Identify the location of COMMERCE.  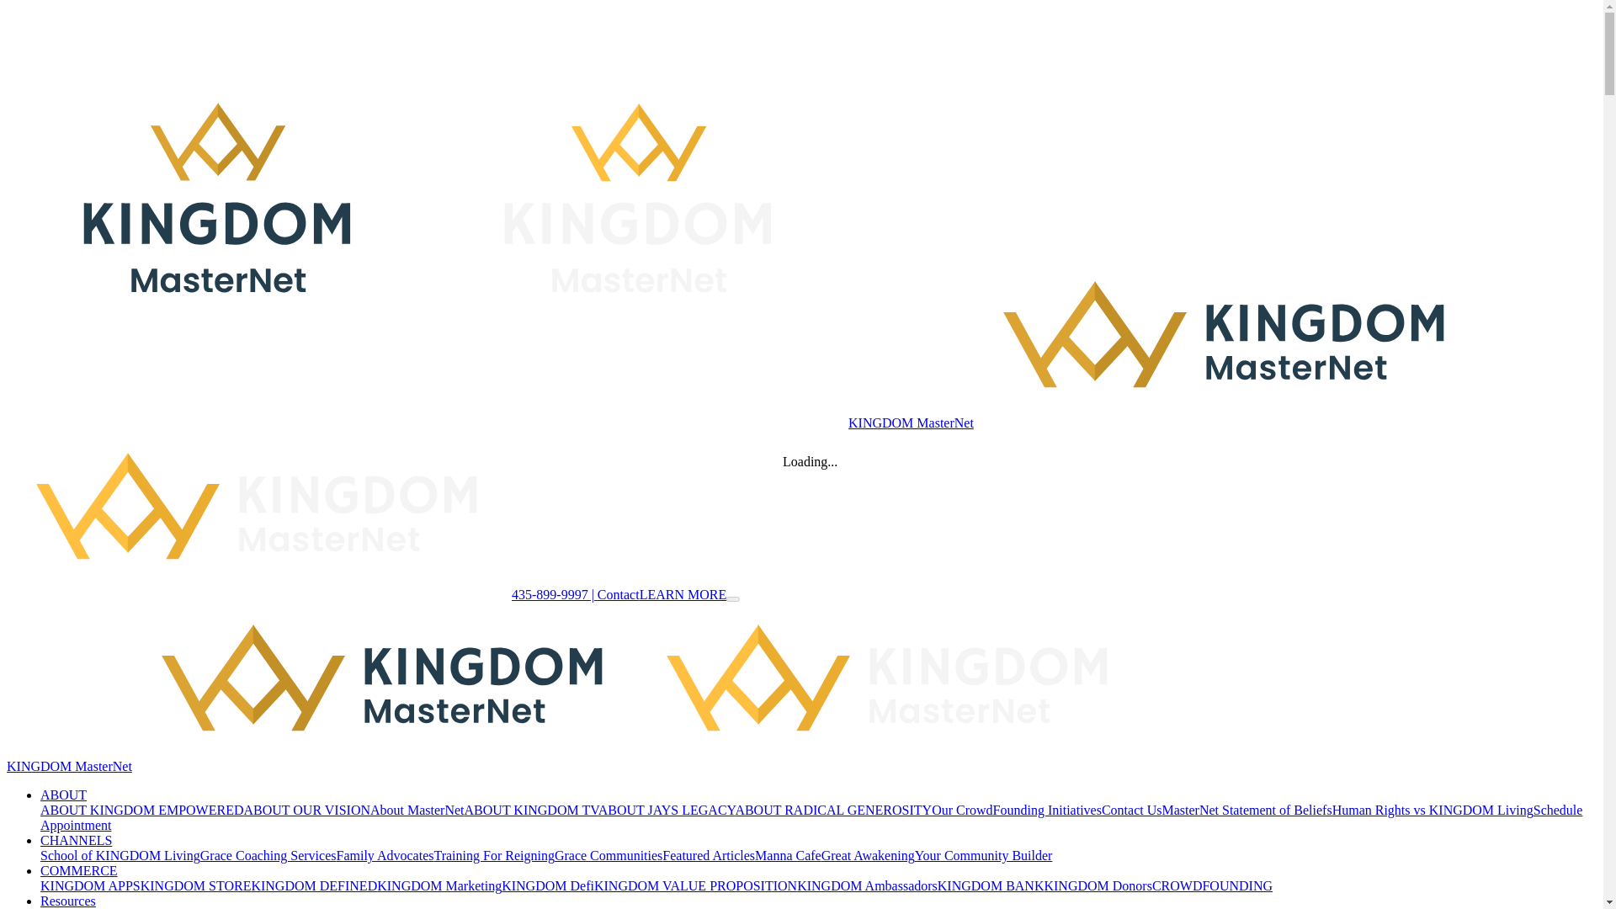
(79, 870).